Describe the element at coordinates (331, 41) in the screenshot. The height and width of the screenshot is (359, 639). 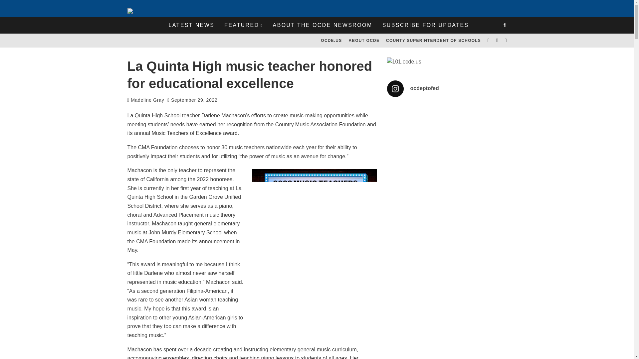
I see `OCDE.US` at that location.